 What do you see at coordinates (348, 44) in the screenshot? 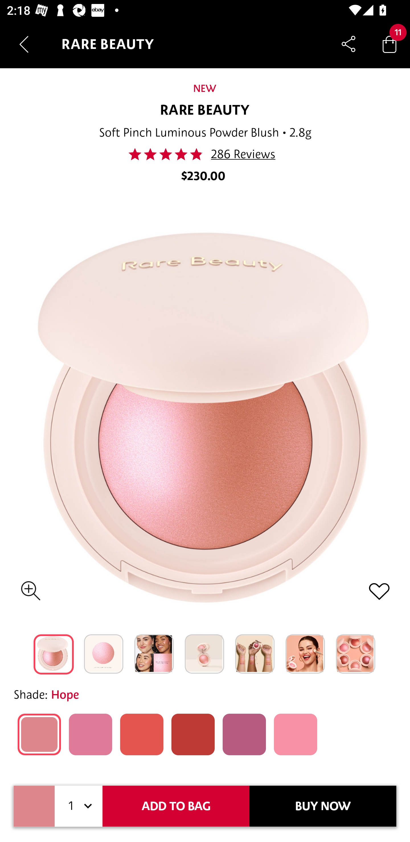
I see `Share` at bounding box center [348, 44].